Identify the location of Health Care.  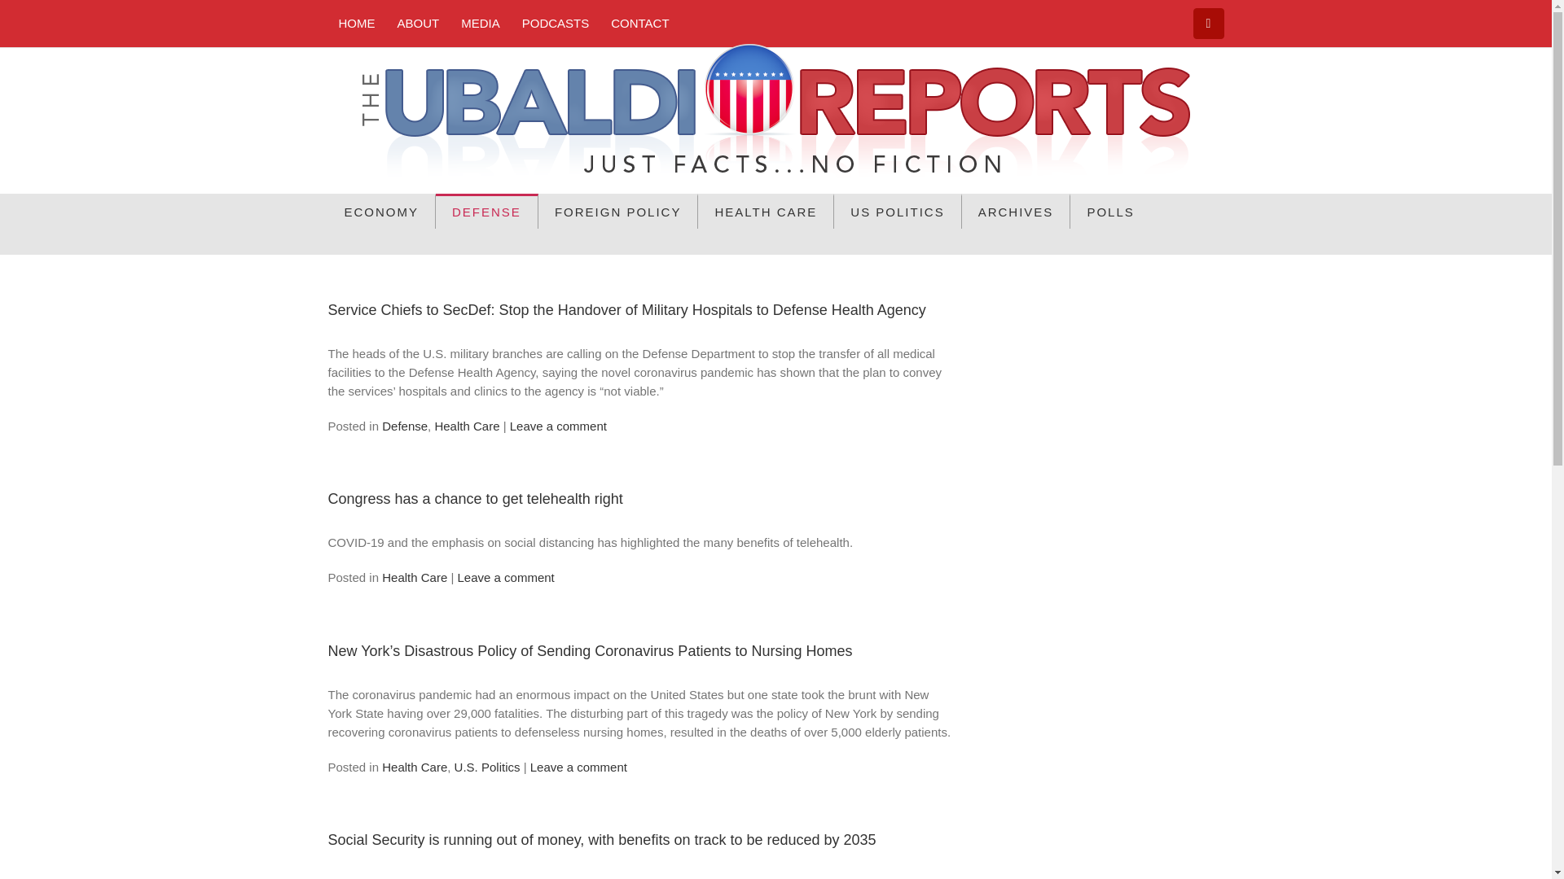
(466, 426).